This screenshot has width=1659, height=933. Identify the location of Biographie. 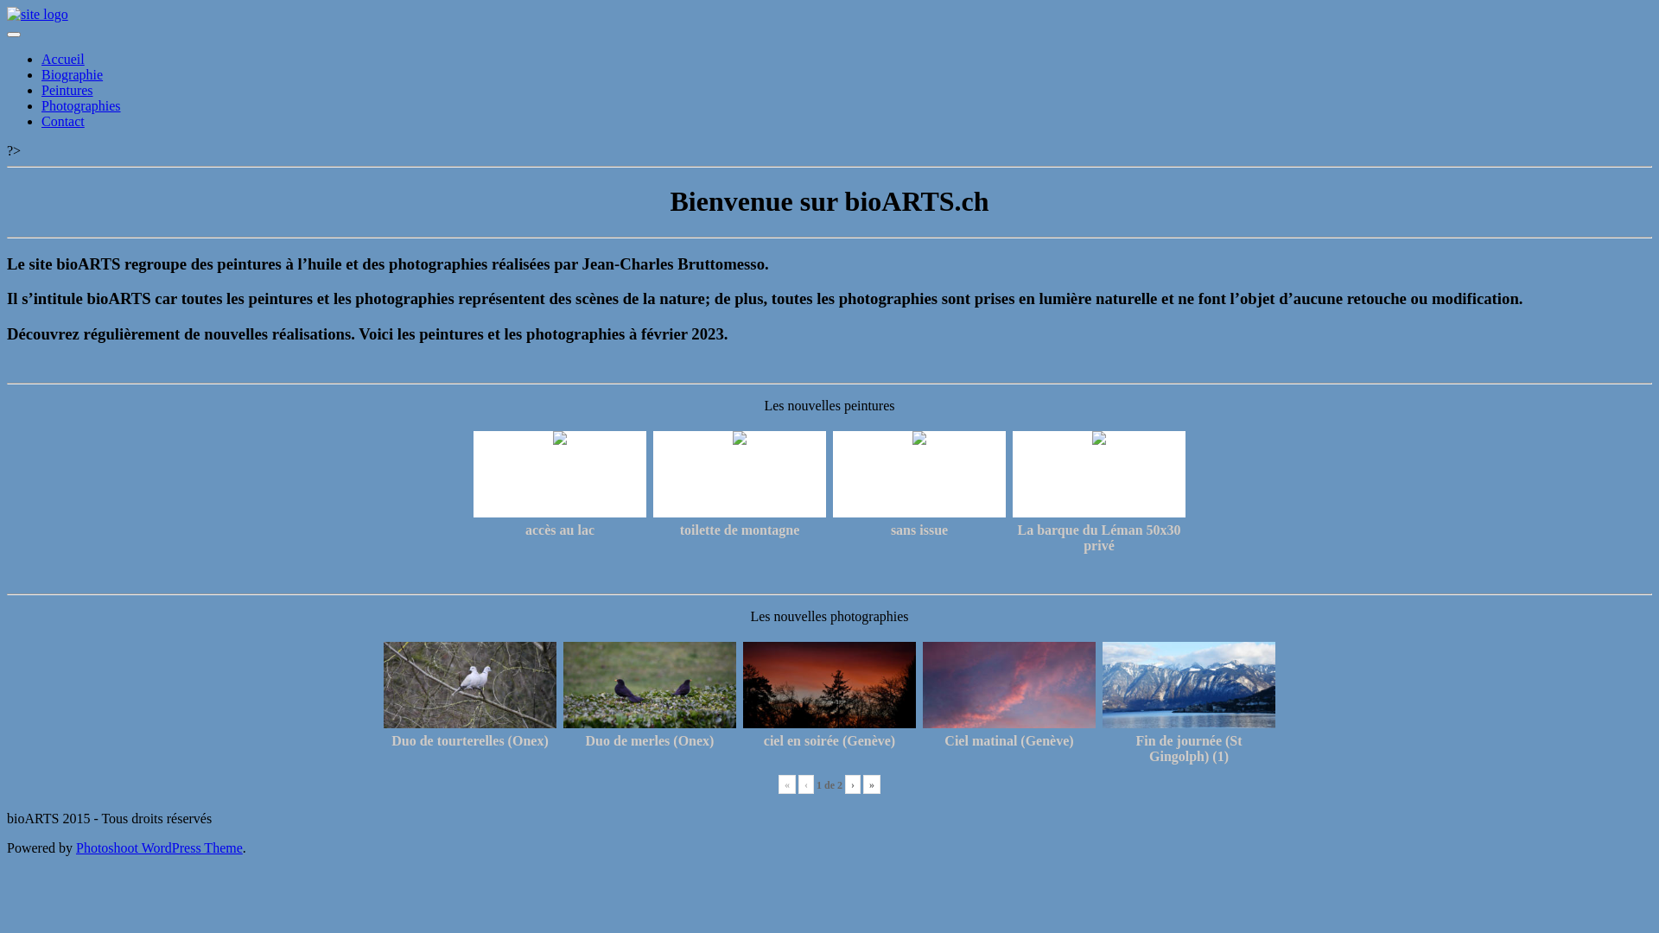
(73, 74).